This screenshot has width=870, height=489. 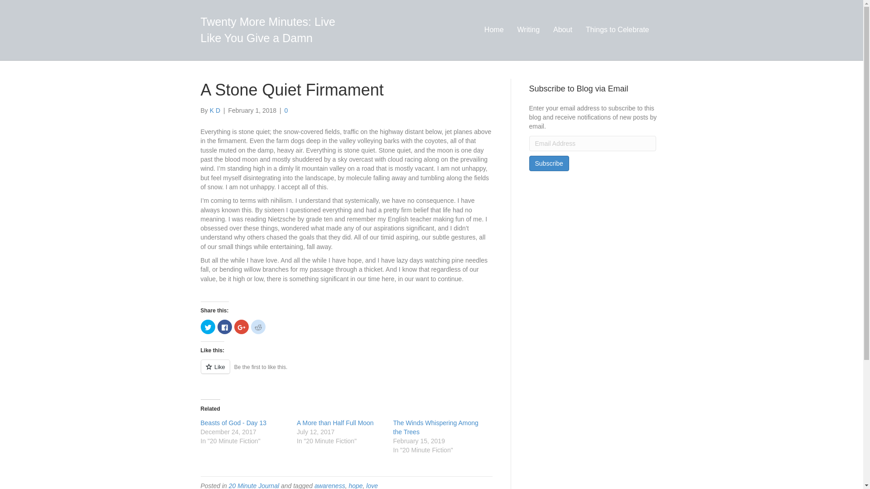 What do you see at coordinates (617, 29) in the screenshot?
I see `Things to Celebrate` at bounding box center [617, 29].